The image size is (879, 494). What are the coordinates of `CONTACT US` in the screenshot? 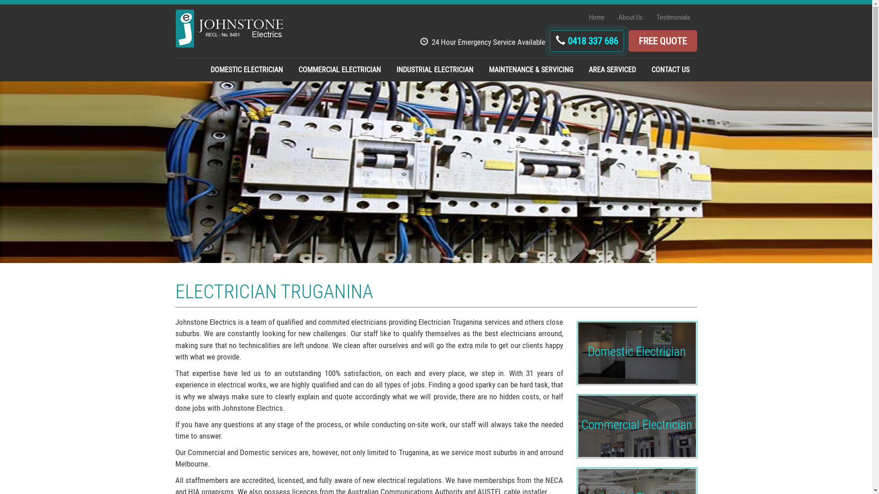 It's located at (670, 70).